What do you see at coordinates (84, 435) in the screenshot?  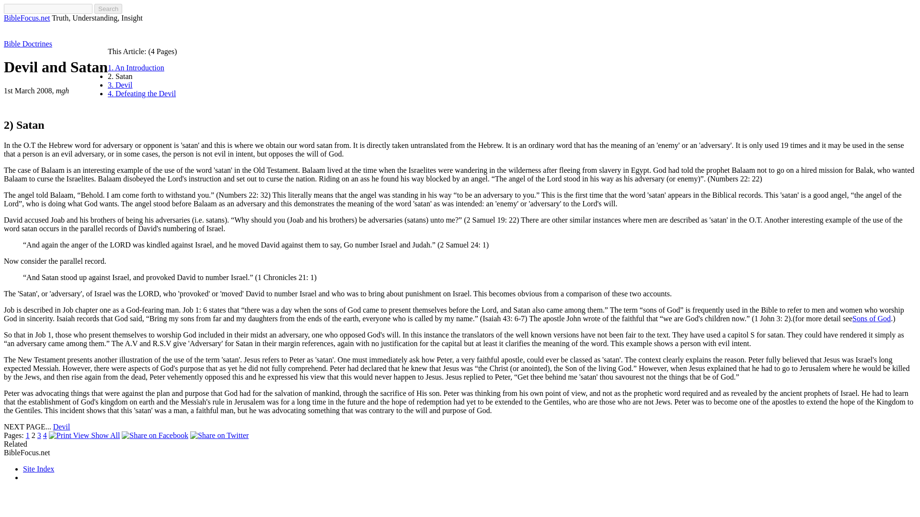 I see `Show All` at bounding box center [84, 435].